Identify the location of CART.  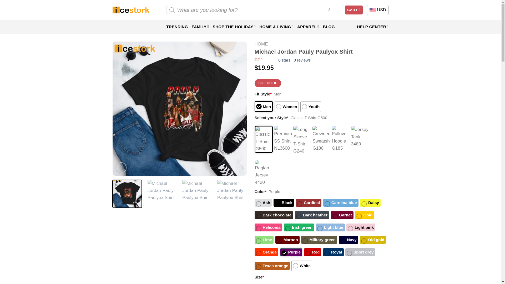
(353, 10).